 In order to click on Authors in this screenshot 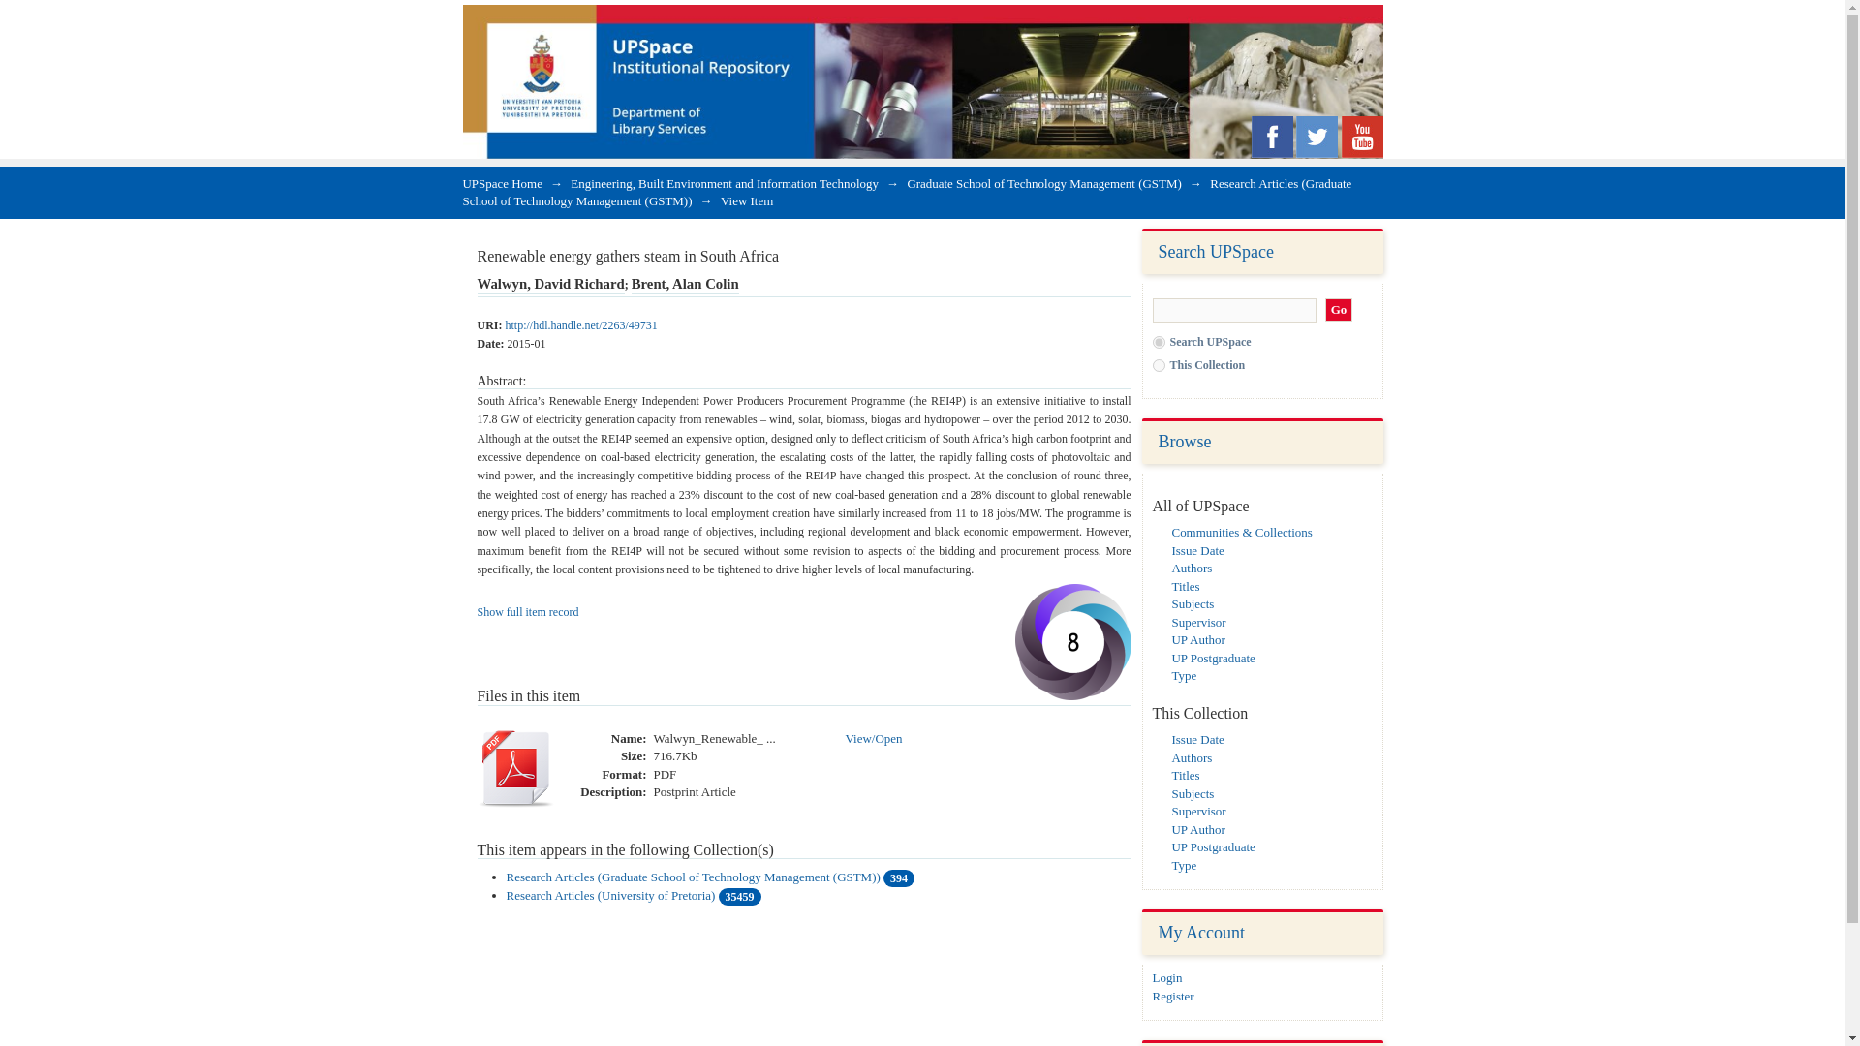, I will do `click(1192, 568)`.